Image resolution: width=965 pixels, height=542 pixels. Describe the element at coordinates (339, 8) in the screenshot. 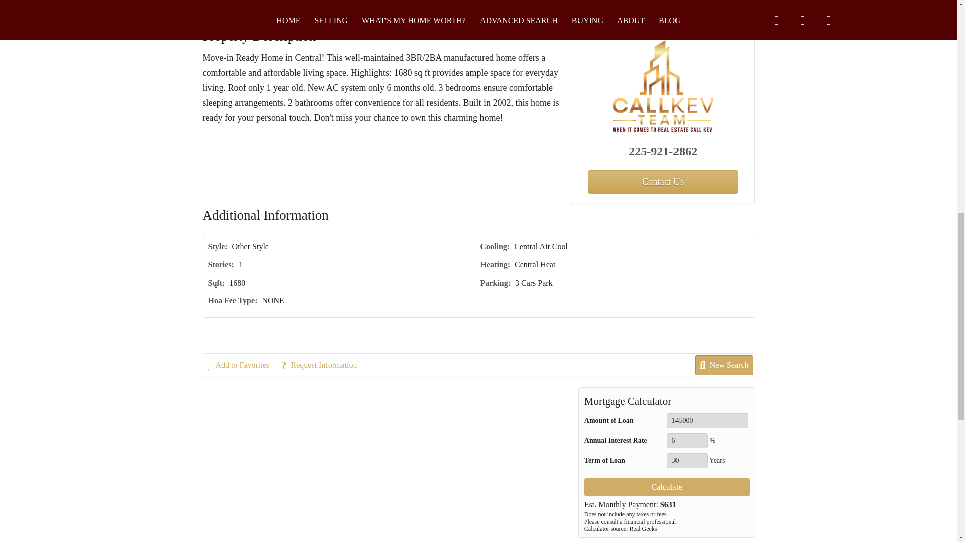

I see `View on Map` at that location.